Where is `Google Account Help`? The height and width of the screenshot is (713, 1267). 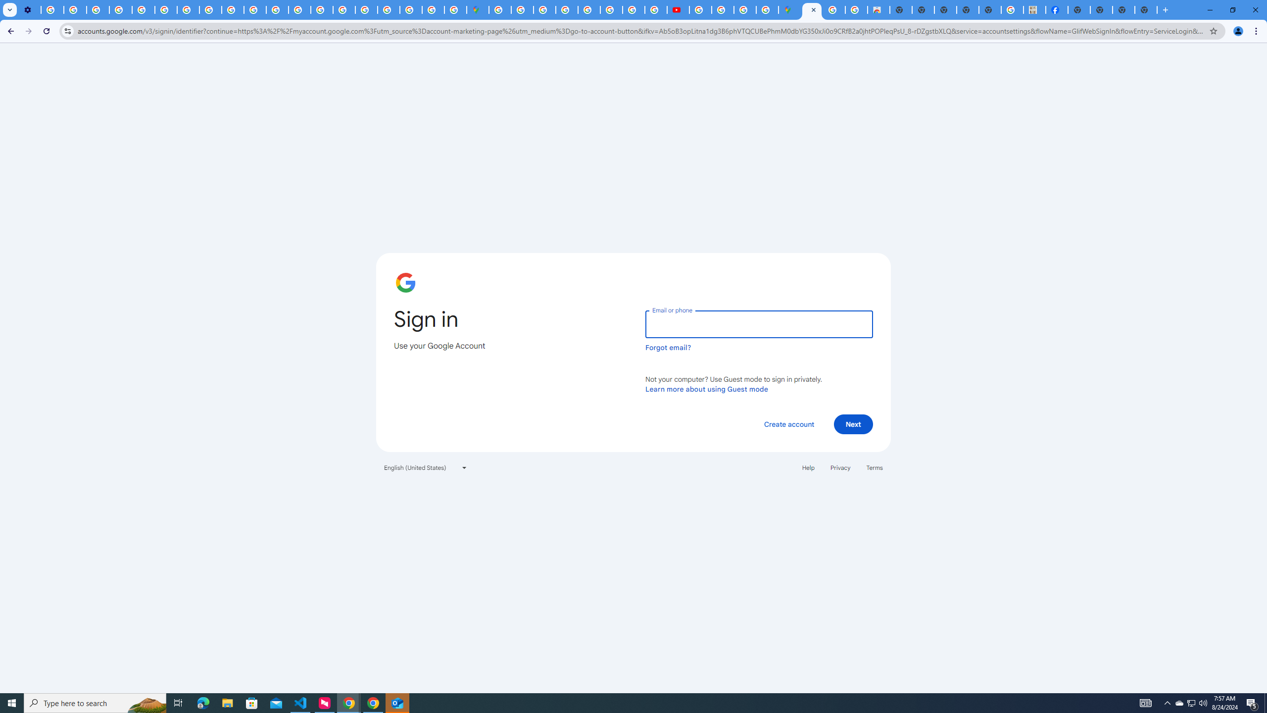
Google Account Help is located at coordinates (121, 10).